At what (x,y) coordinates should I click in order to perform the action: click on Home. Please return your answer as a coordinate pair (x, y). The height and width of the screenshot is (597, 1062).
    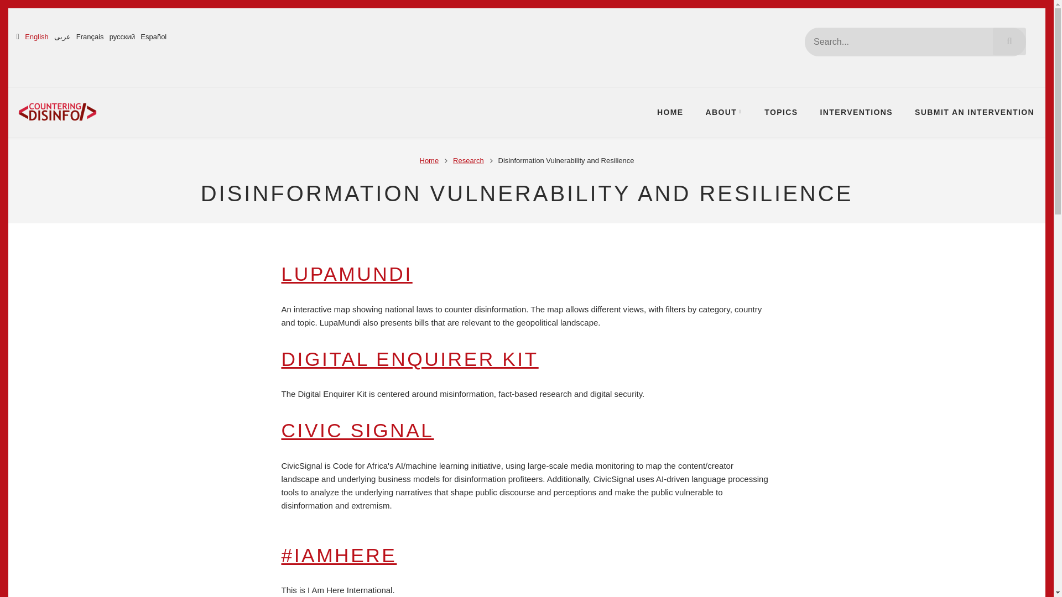
    Looking at the image, I should click on (429, 160).